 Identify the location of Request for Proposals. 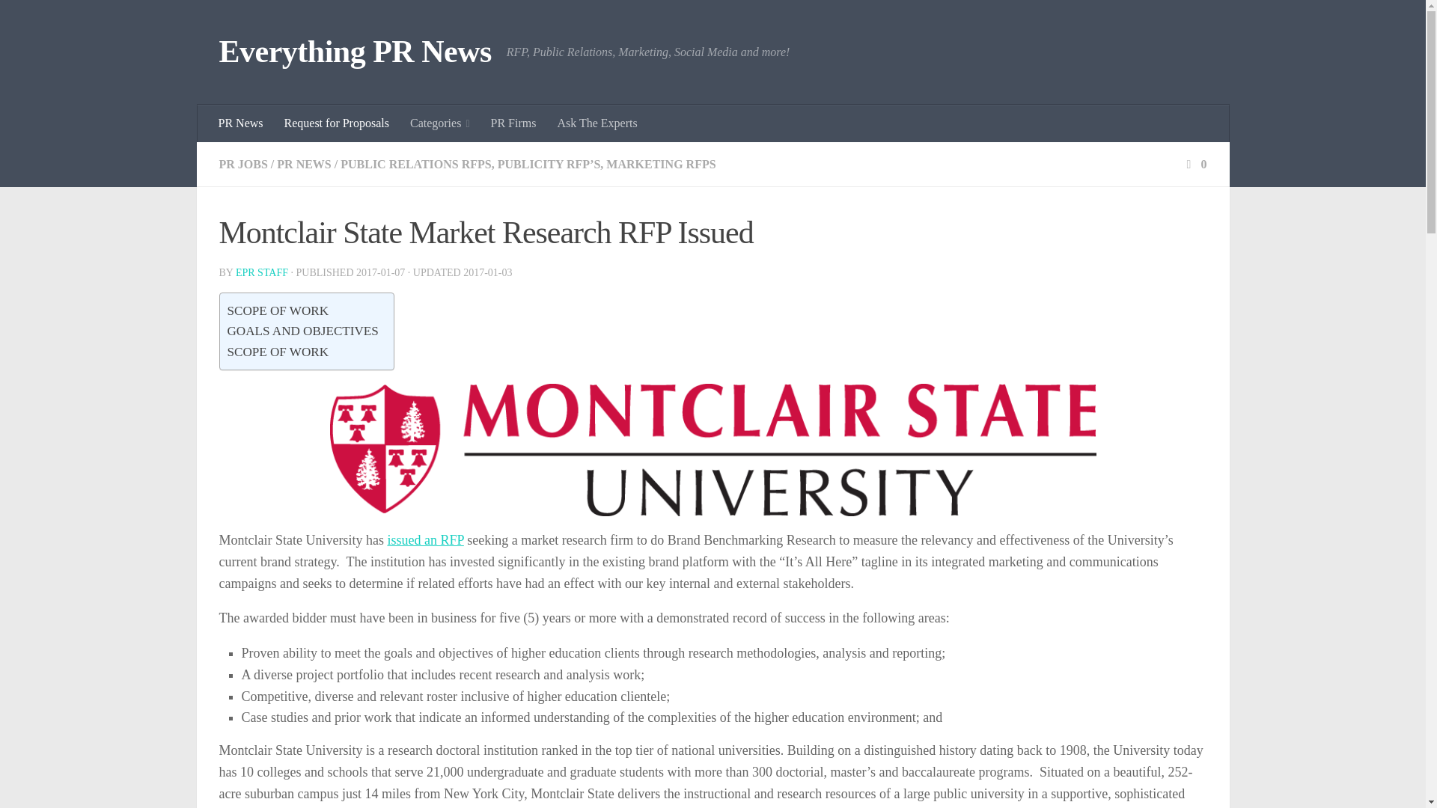
(337, 123).